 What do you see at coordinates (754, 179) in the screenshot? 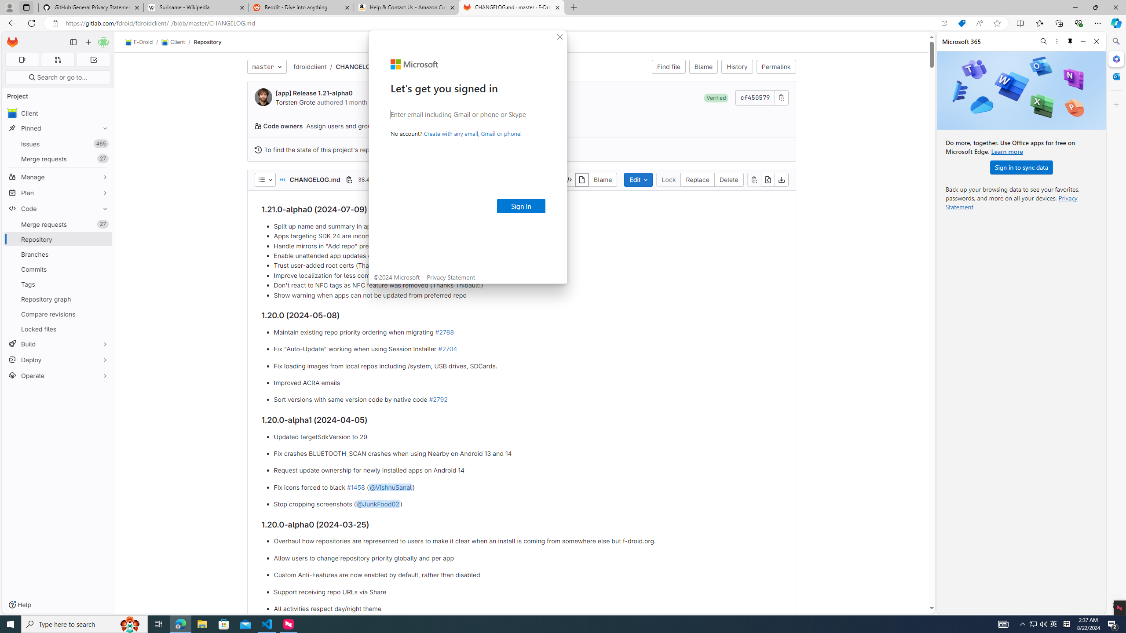
I see `Copy file contents` at bounding box center [754, 179].